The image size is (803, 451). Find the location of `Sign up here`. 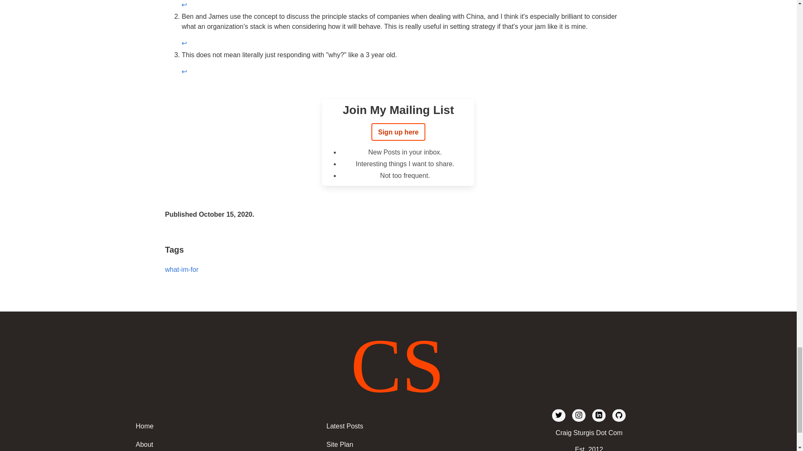

Sign up here is located at coordinates (398, 132).